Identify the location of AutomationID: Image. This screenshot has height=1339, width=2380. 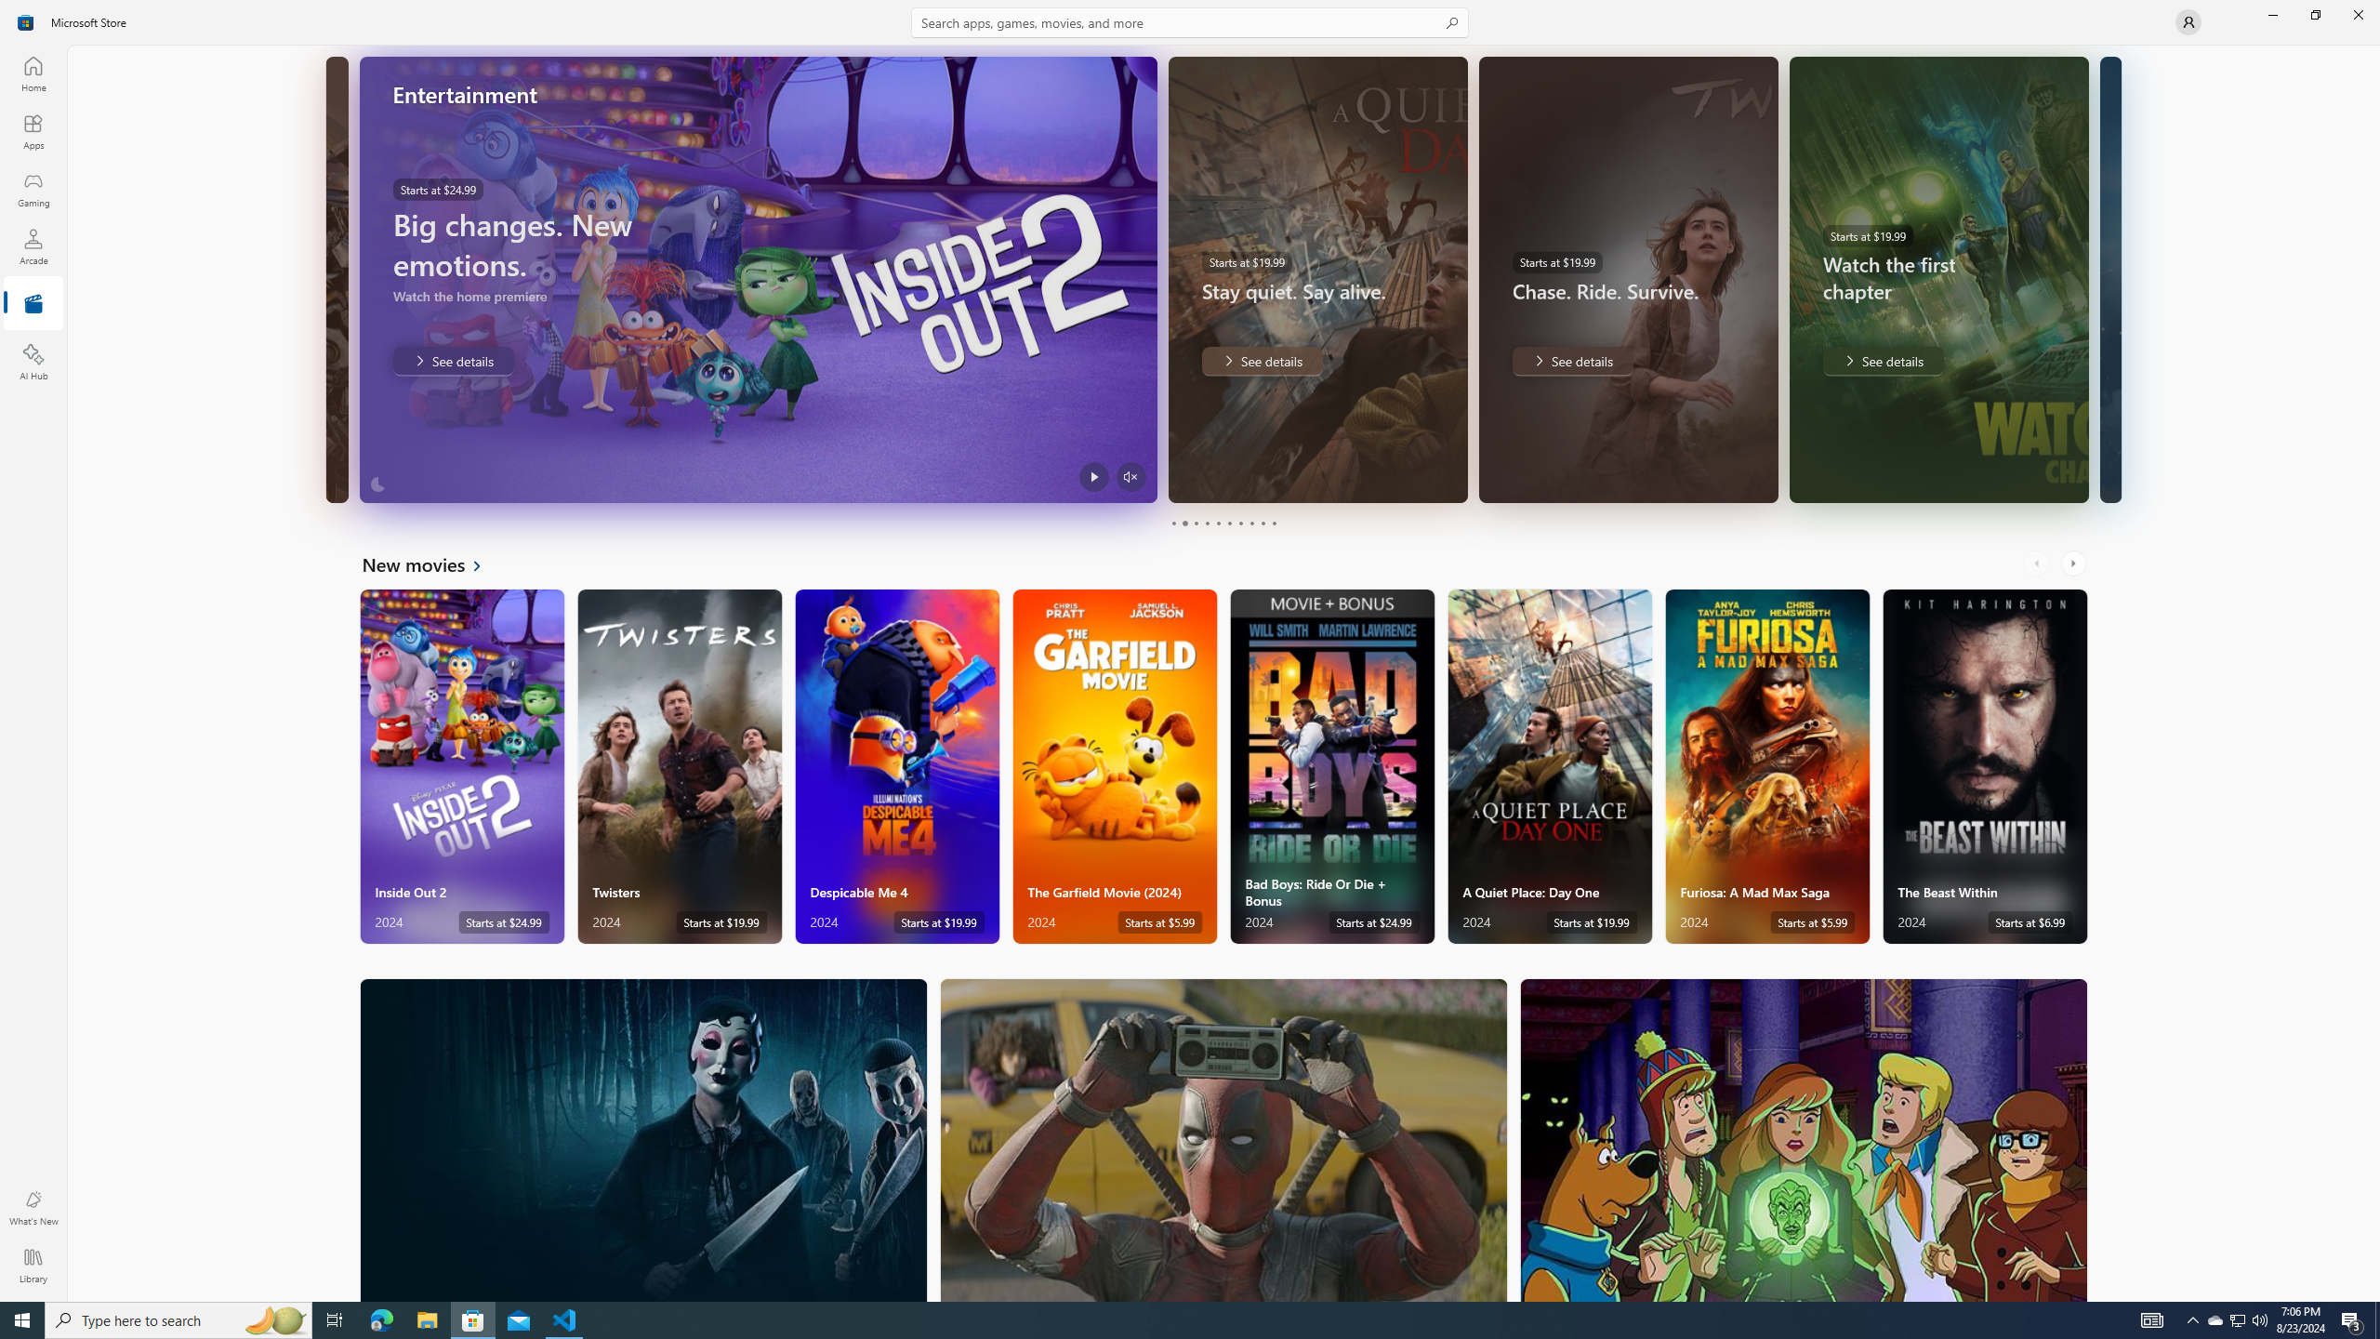
(2109, 279).